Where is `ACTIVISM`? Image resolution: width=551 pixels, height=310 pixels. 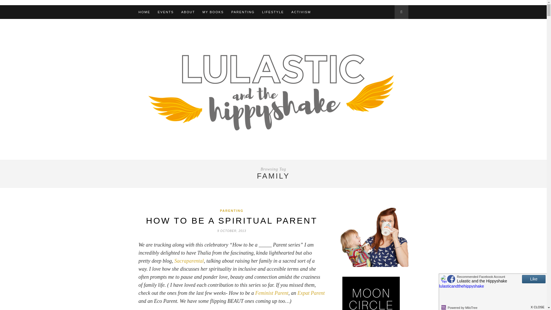 ACTIVISM is located at coordinates (301, 12).